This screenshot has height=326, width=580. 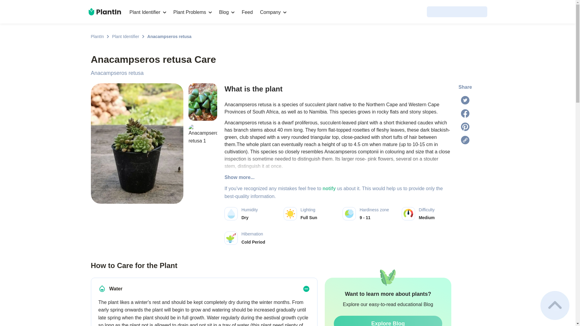 I want to click on Feed, so click(x=247, y=12).